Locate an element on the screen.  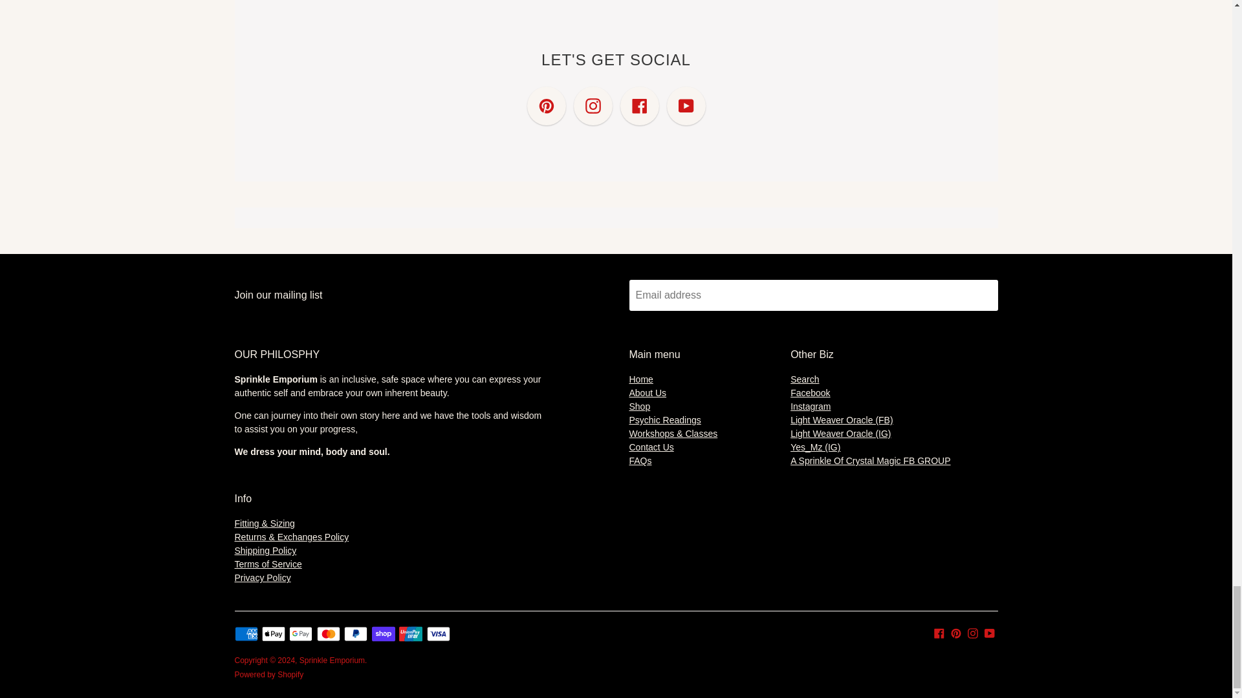
Sprinkle Emporium on Facebook is located at coordinates (939, 632).